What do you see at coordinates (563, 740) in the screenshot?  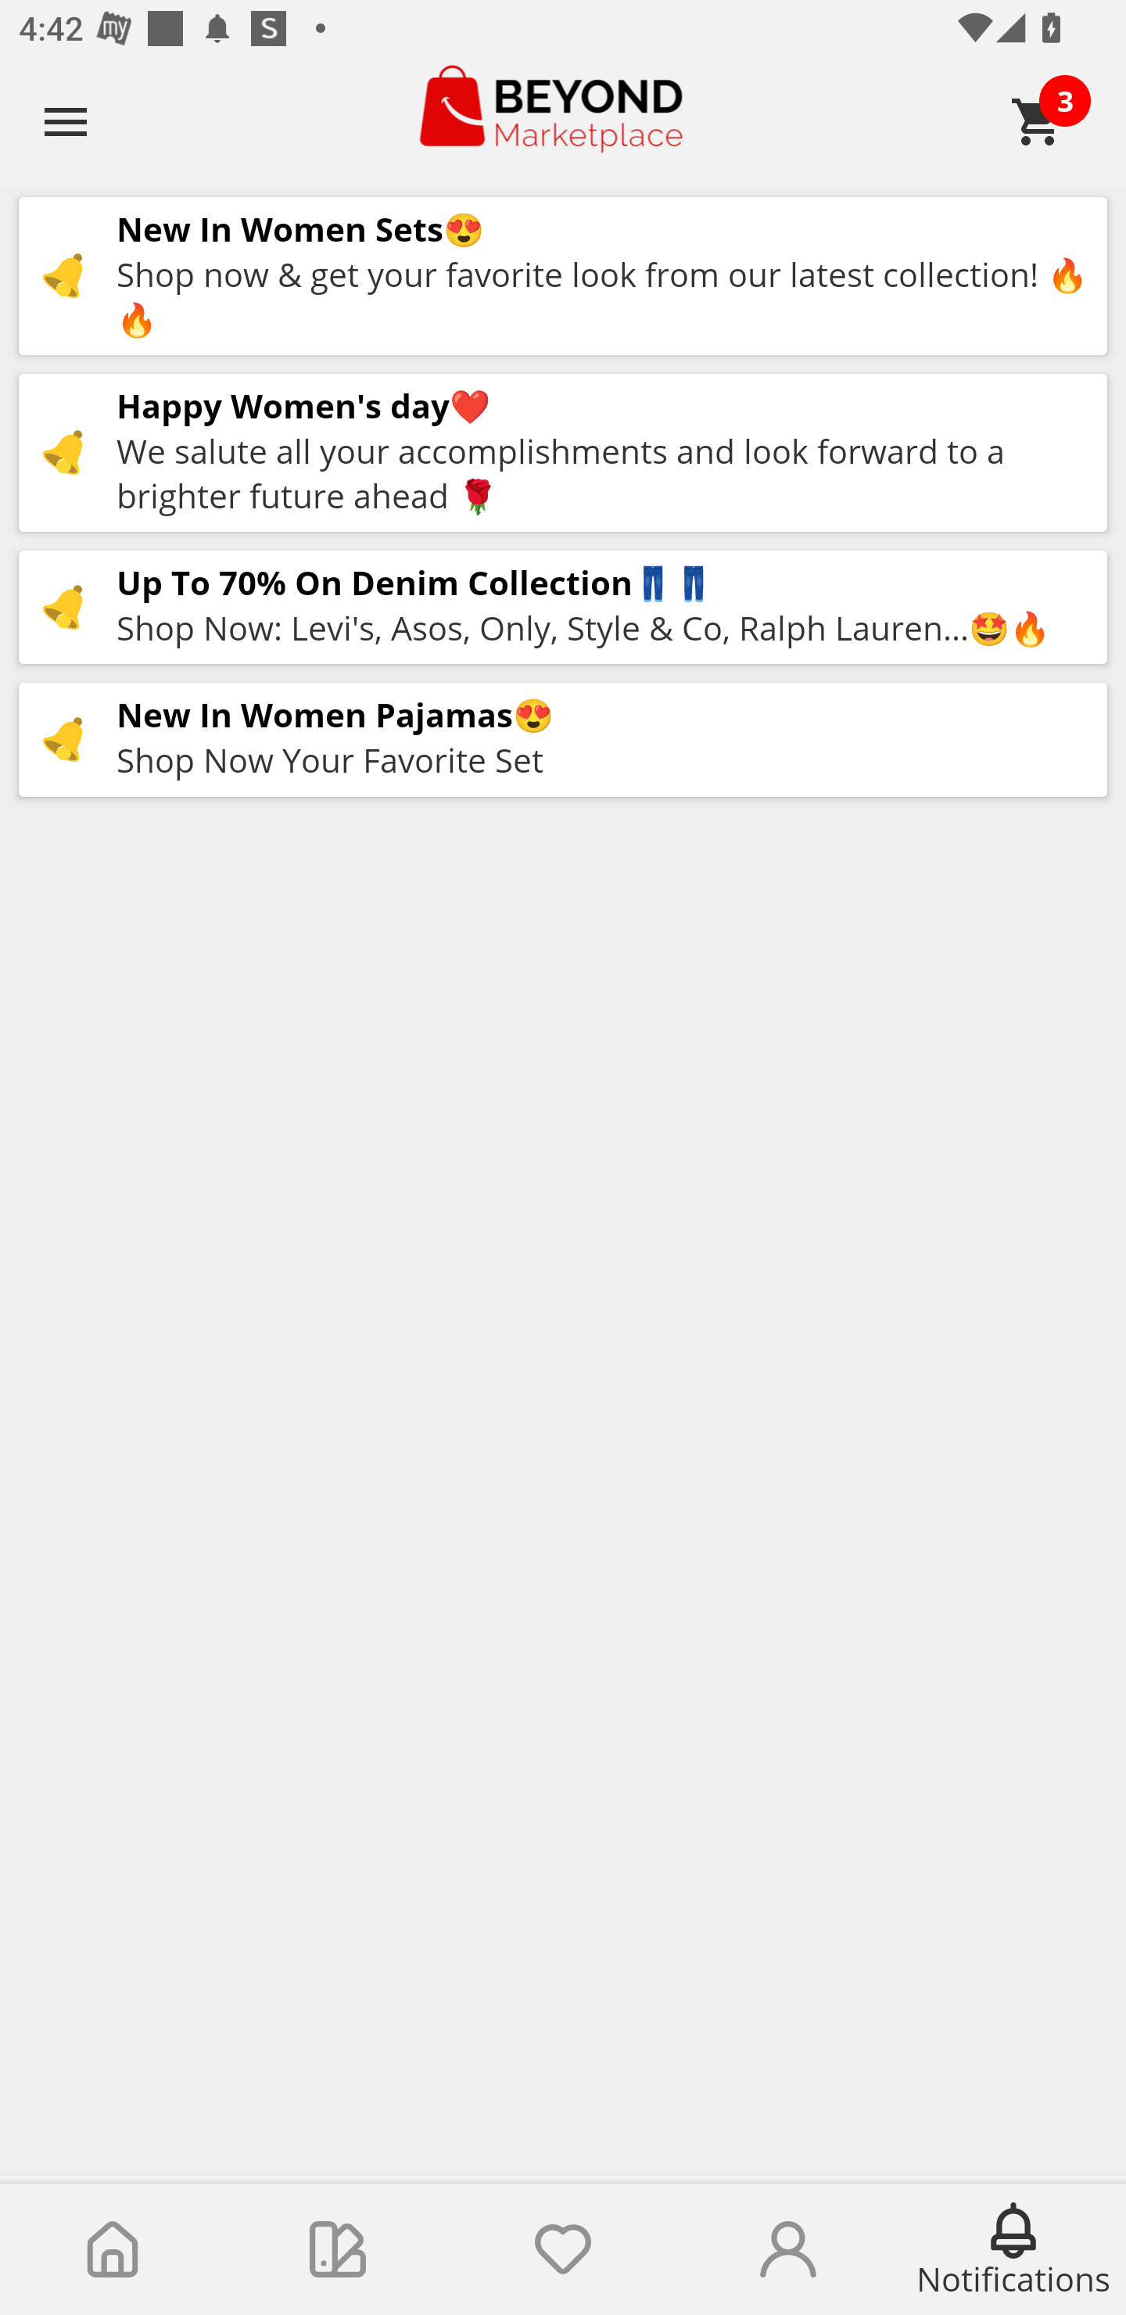 I see `New In Women Pajamas😍 Shop Now Your Favorite Set` at bounding box center [563, 740].